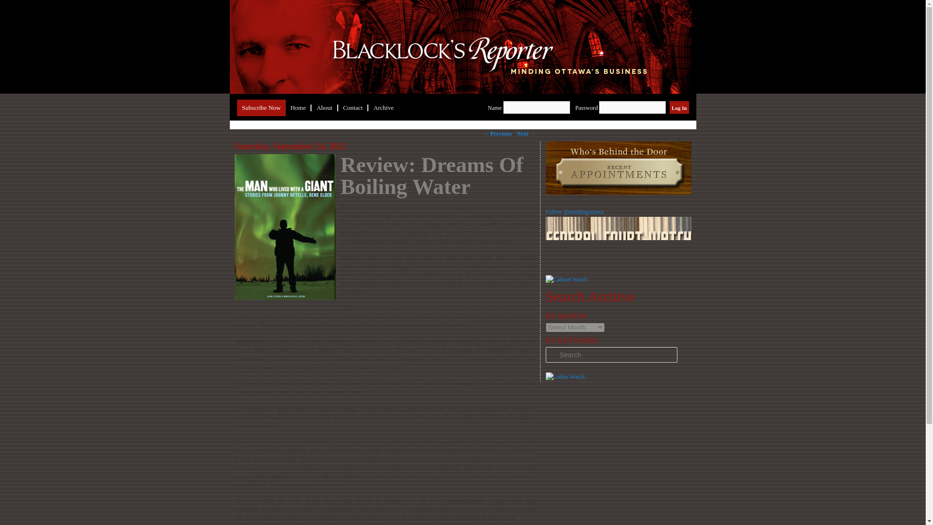 The width and height of the screenshot is (933, 525). Describe the element at coordinates (432, 176) in the screenshot. I see `Permalink to Review: Dreams Of Boiling Water` at that location.